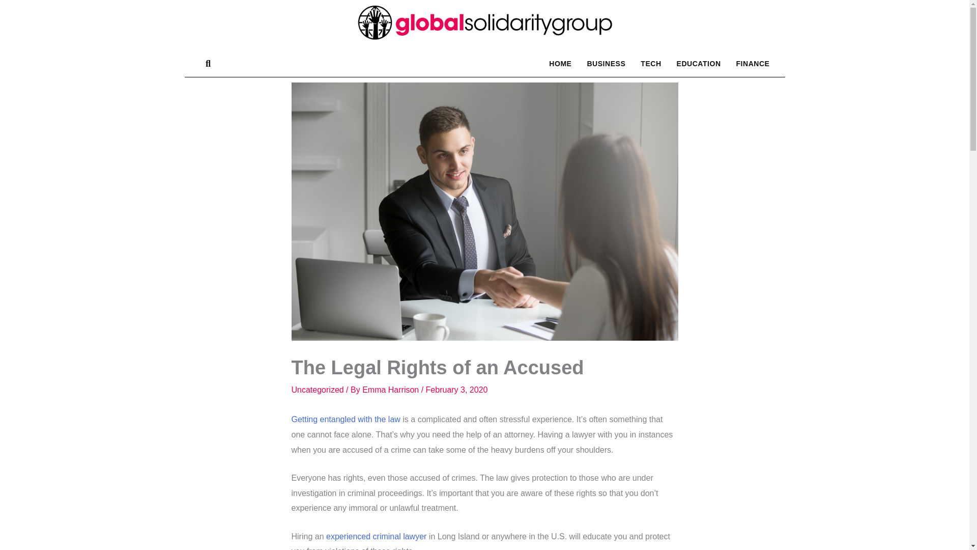 Image resolution: width=977 pixels, height=550 pixels. I want to click on Olivier Roche Criminal Defense Attorney, so click(376, 536).